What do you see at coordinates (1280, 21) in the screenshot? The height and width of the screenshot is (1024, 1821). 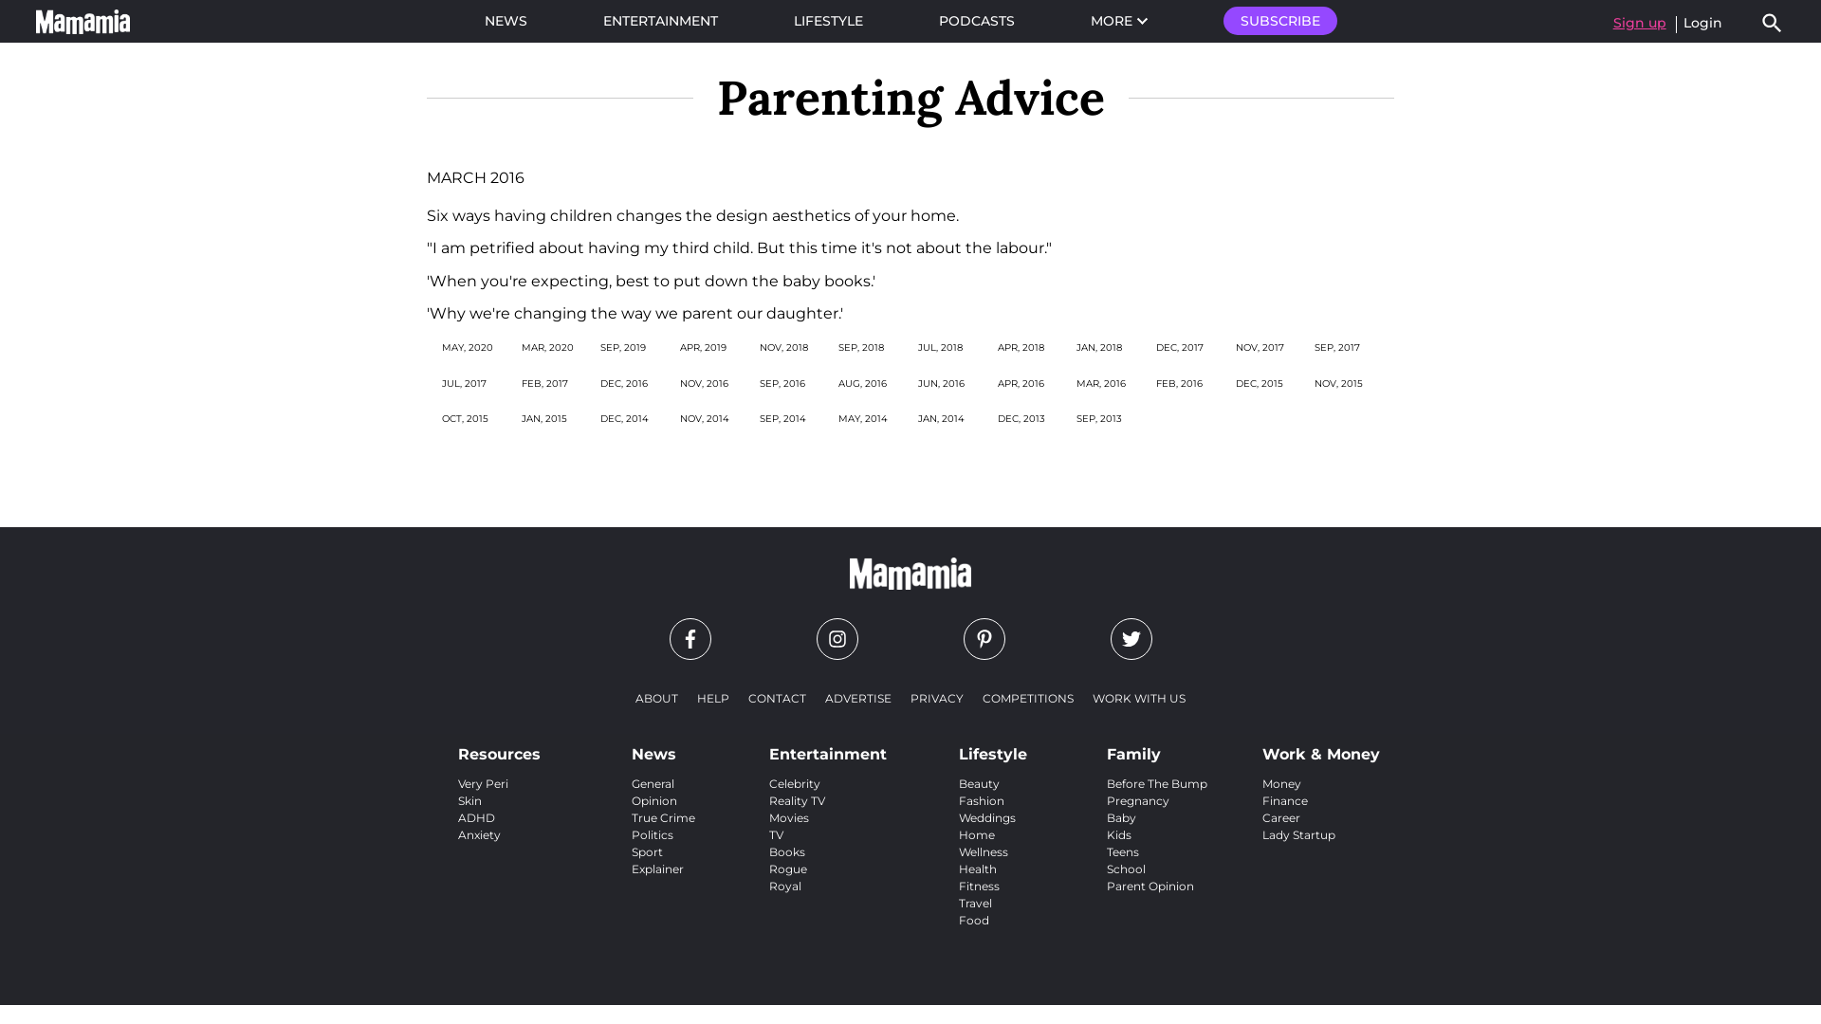 I see `SUBSCRIBE
Subscribe to Mamamia` at bounding box center [1280, 21].